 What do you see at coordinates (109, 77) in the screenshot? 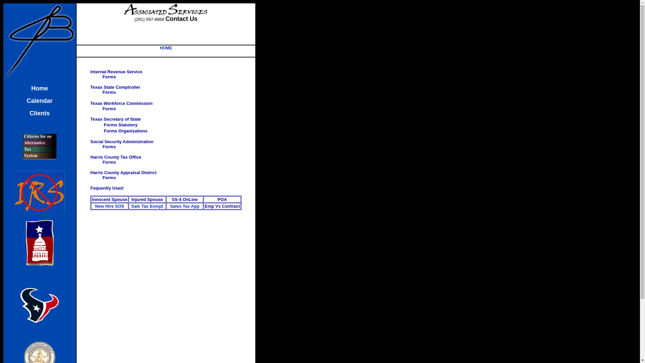
I see `Forms` at bounding box center [109, 77].